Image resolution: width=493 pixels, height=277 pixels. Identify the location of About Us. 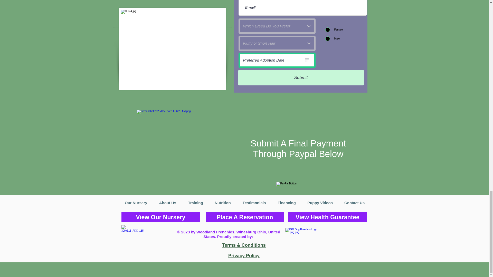
(167, 203).